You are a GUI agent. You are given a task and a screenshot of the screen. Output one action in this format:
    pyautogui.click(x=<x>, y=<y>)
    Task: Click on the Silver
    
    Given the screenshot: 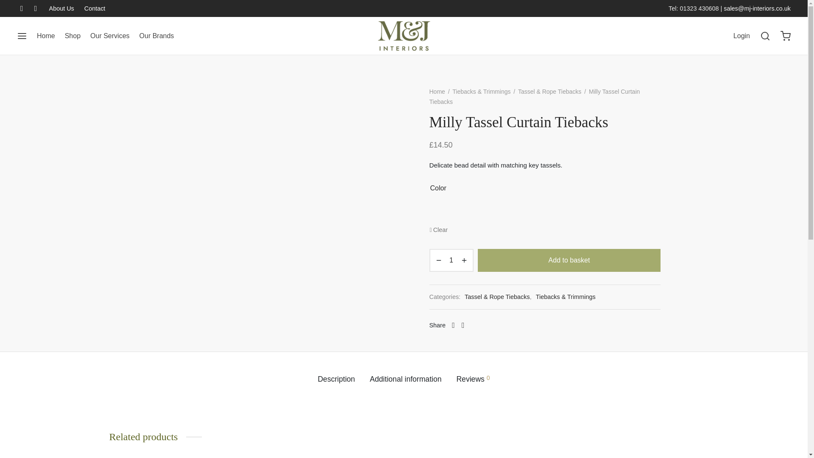 What is the action you would take?
    pyautogui.click(x=588, y=211)
    